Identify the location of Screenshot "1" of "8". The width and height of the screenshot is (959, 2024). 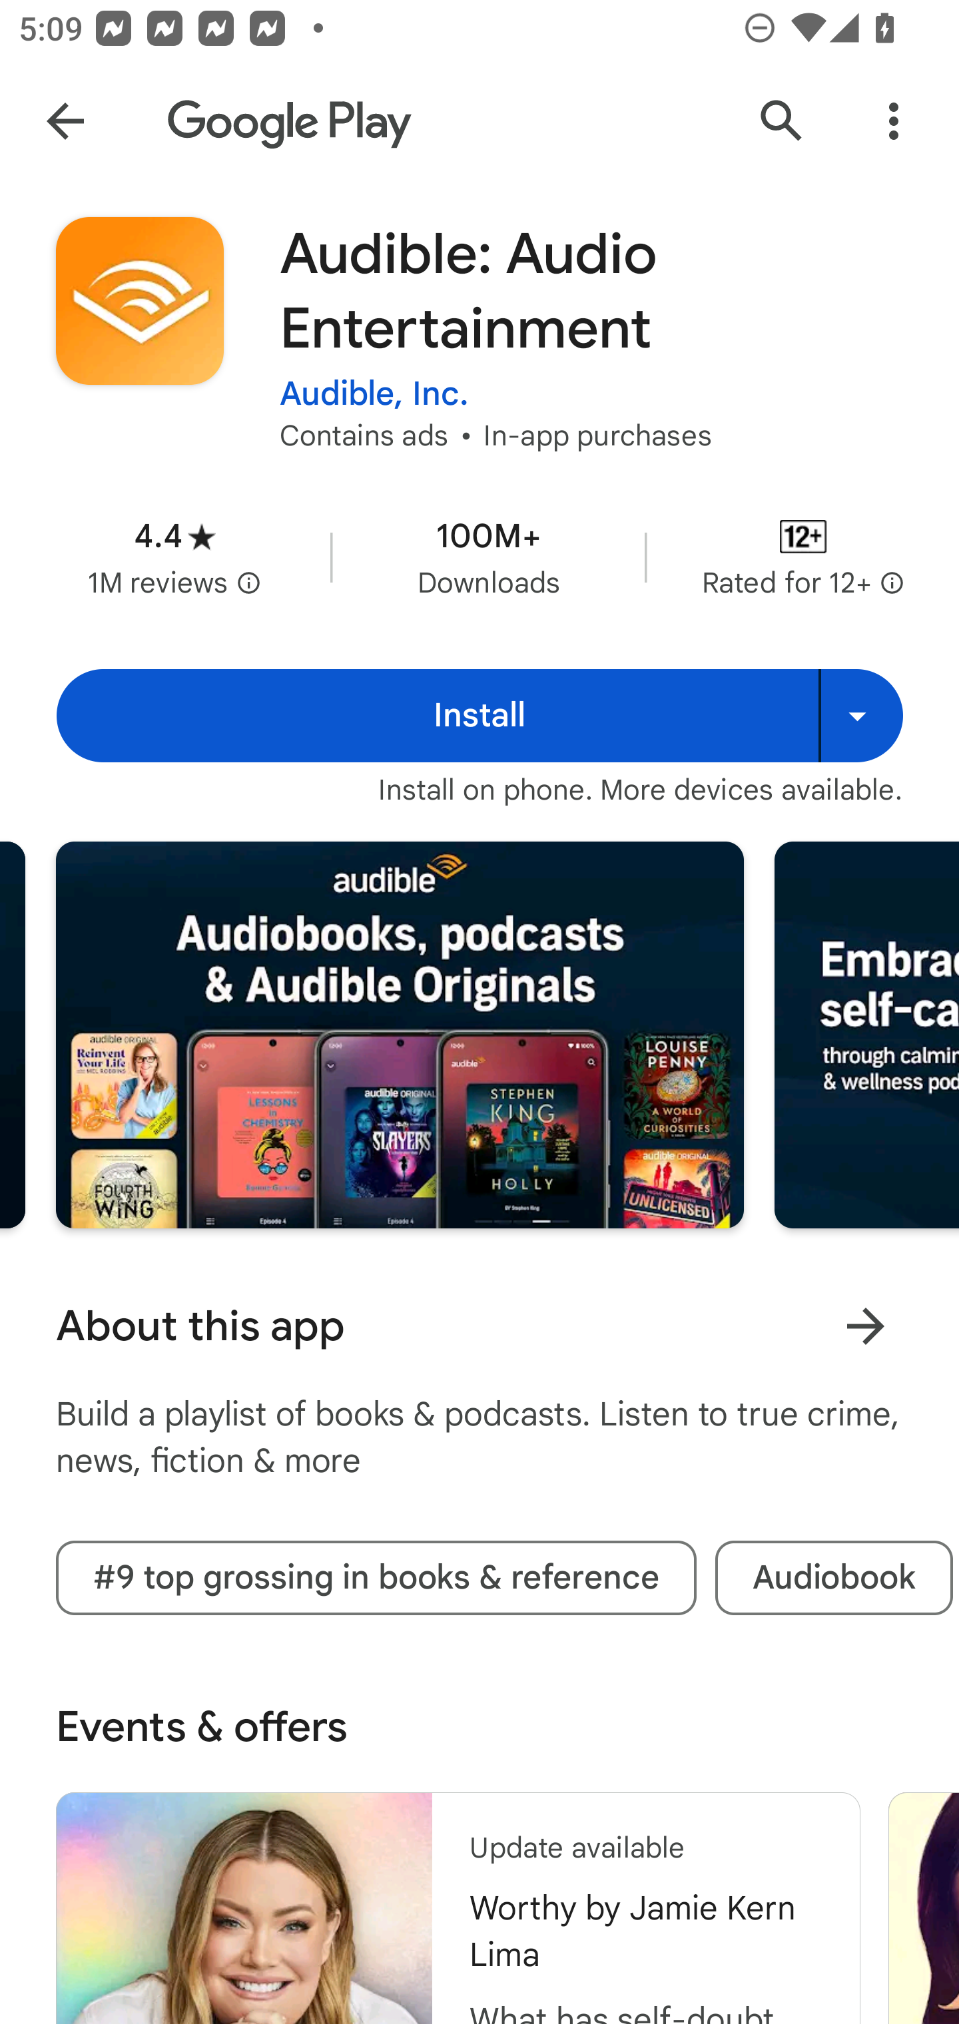
(400, 1035).